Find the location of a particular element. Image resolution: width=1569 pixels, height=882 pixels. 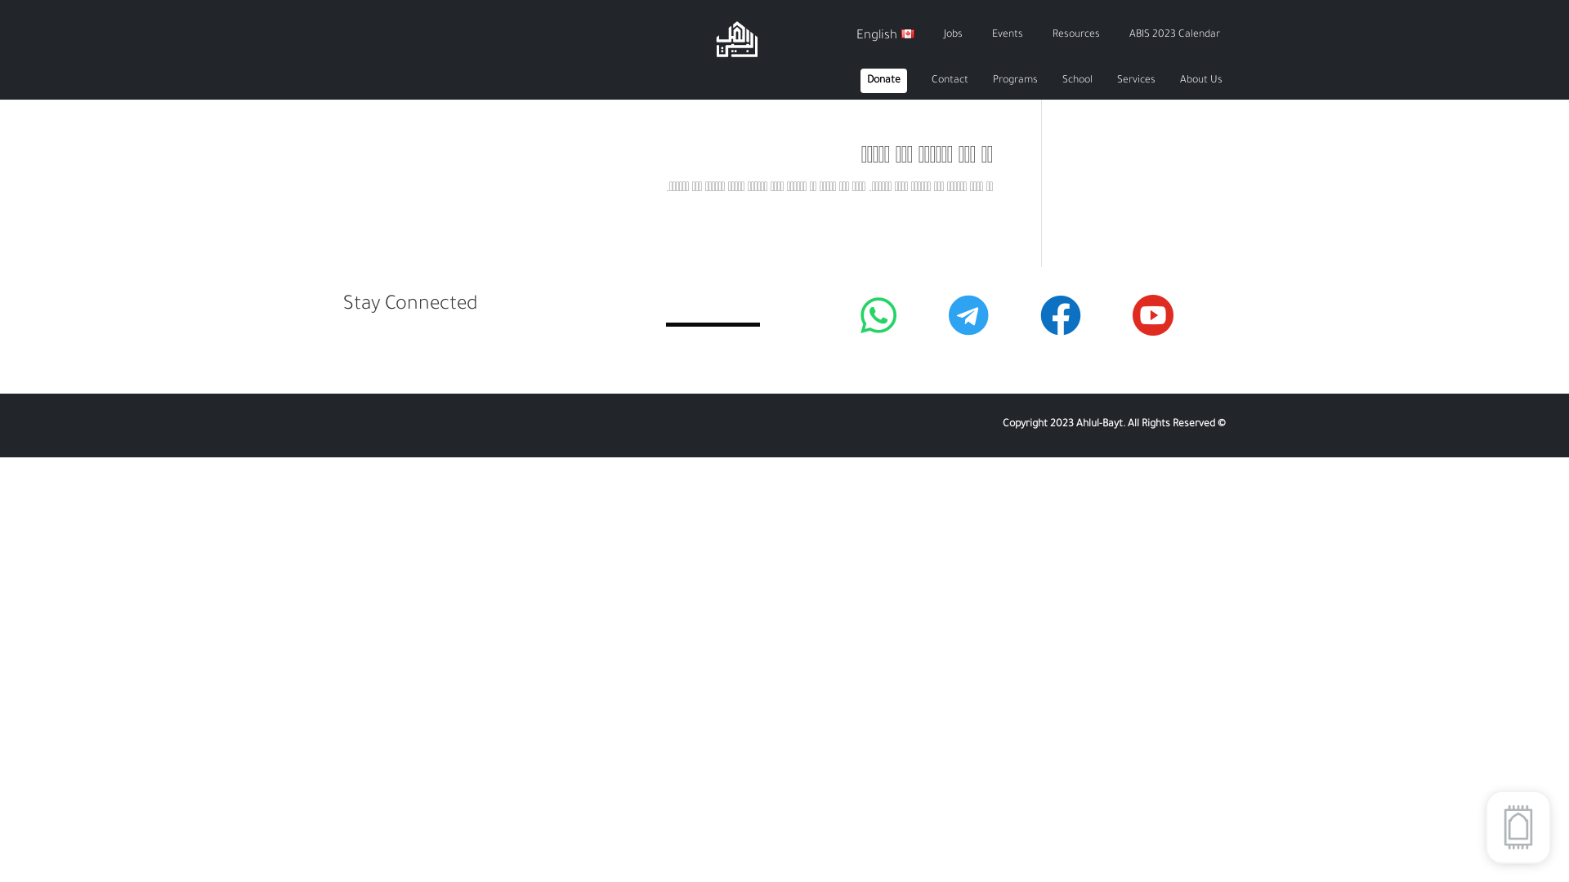

School is located at coordinates (1077, 81).